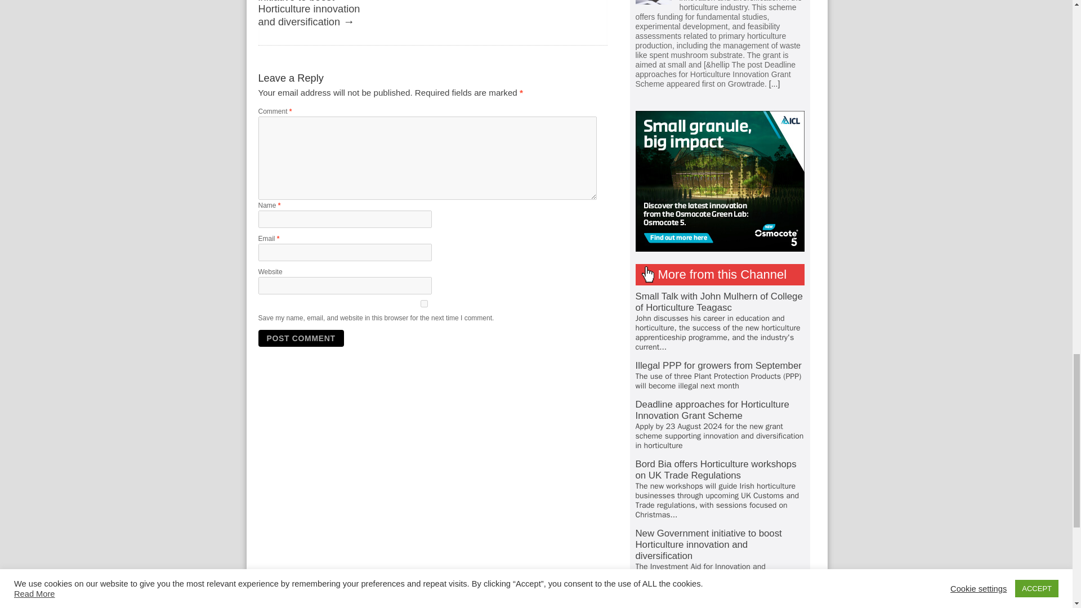 The image size is (1081, 608). Describe the element at coordinates (301, 338) in the screenshot. I see `Post Comment` at that location.